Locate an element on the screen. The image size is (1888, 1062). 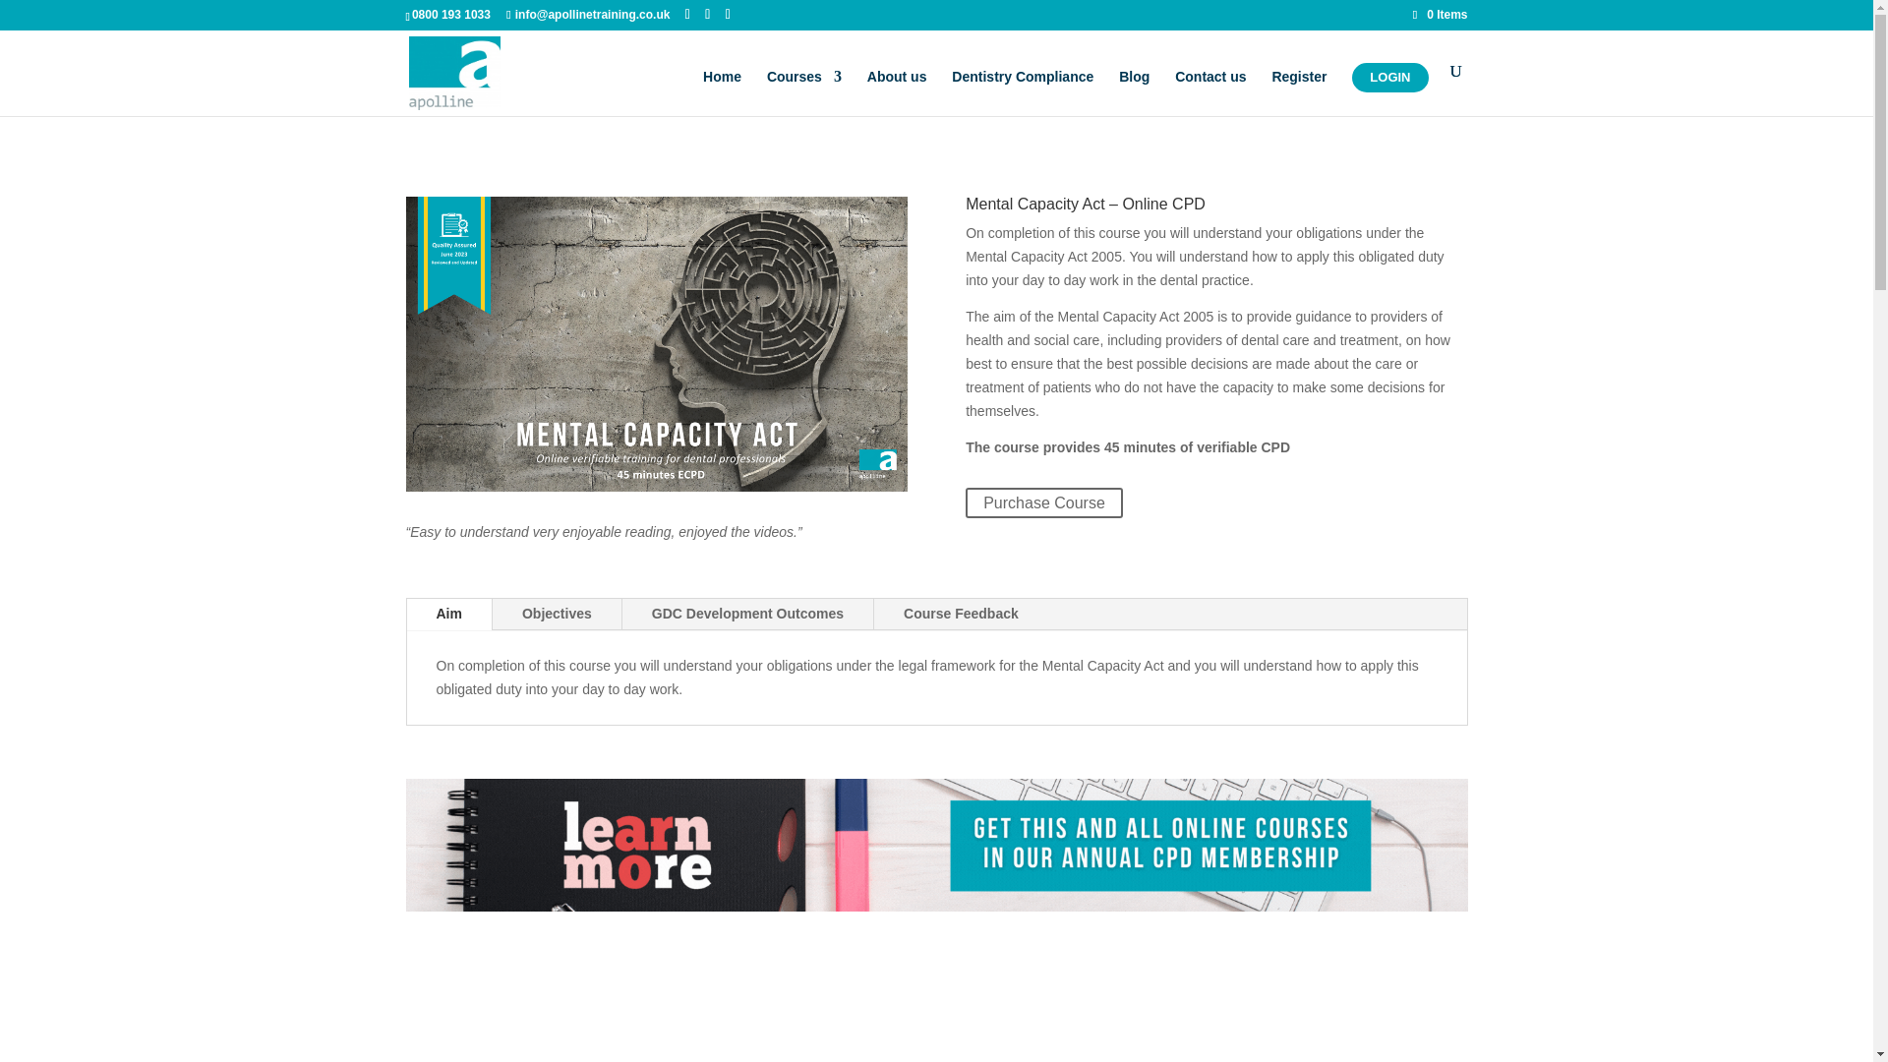
0 Items is located at coordinates (1440, 14).